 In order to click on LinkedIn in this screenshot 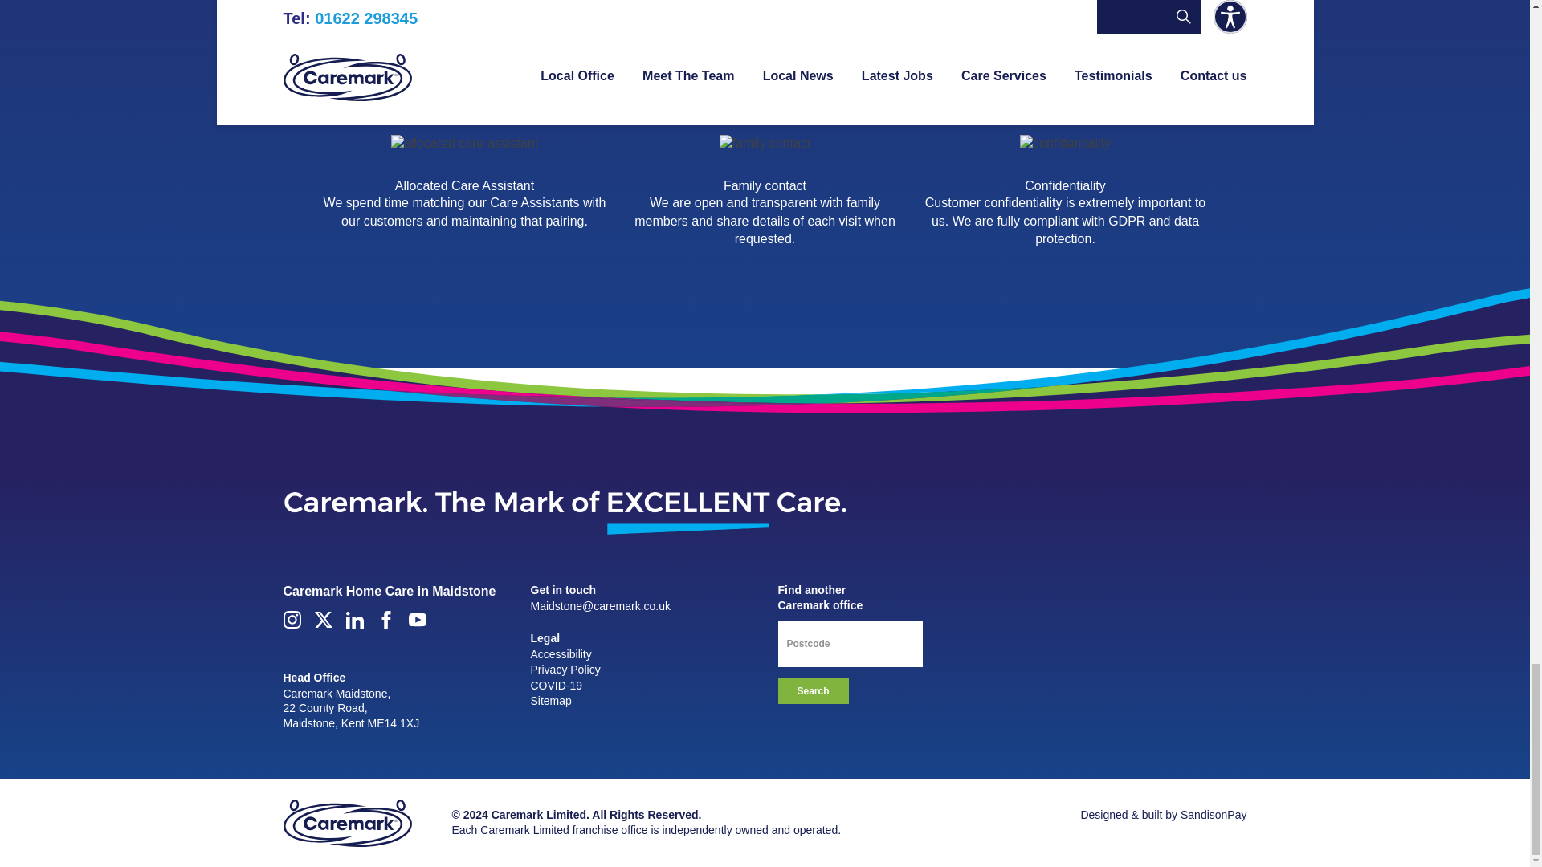, I will do `click(353, 620)`.